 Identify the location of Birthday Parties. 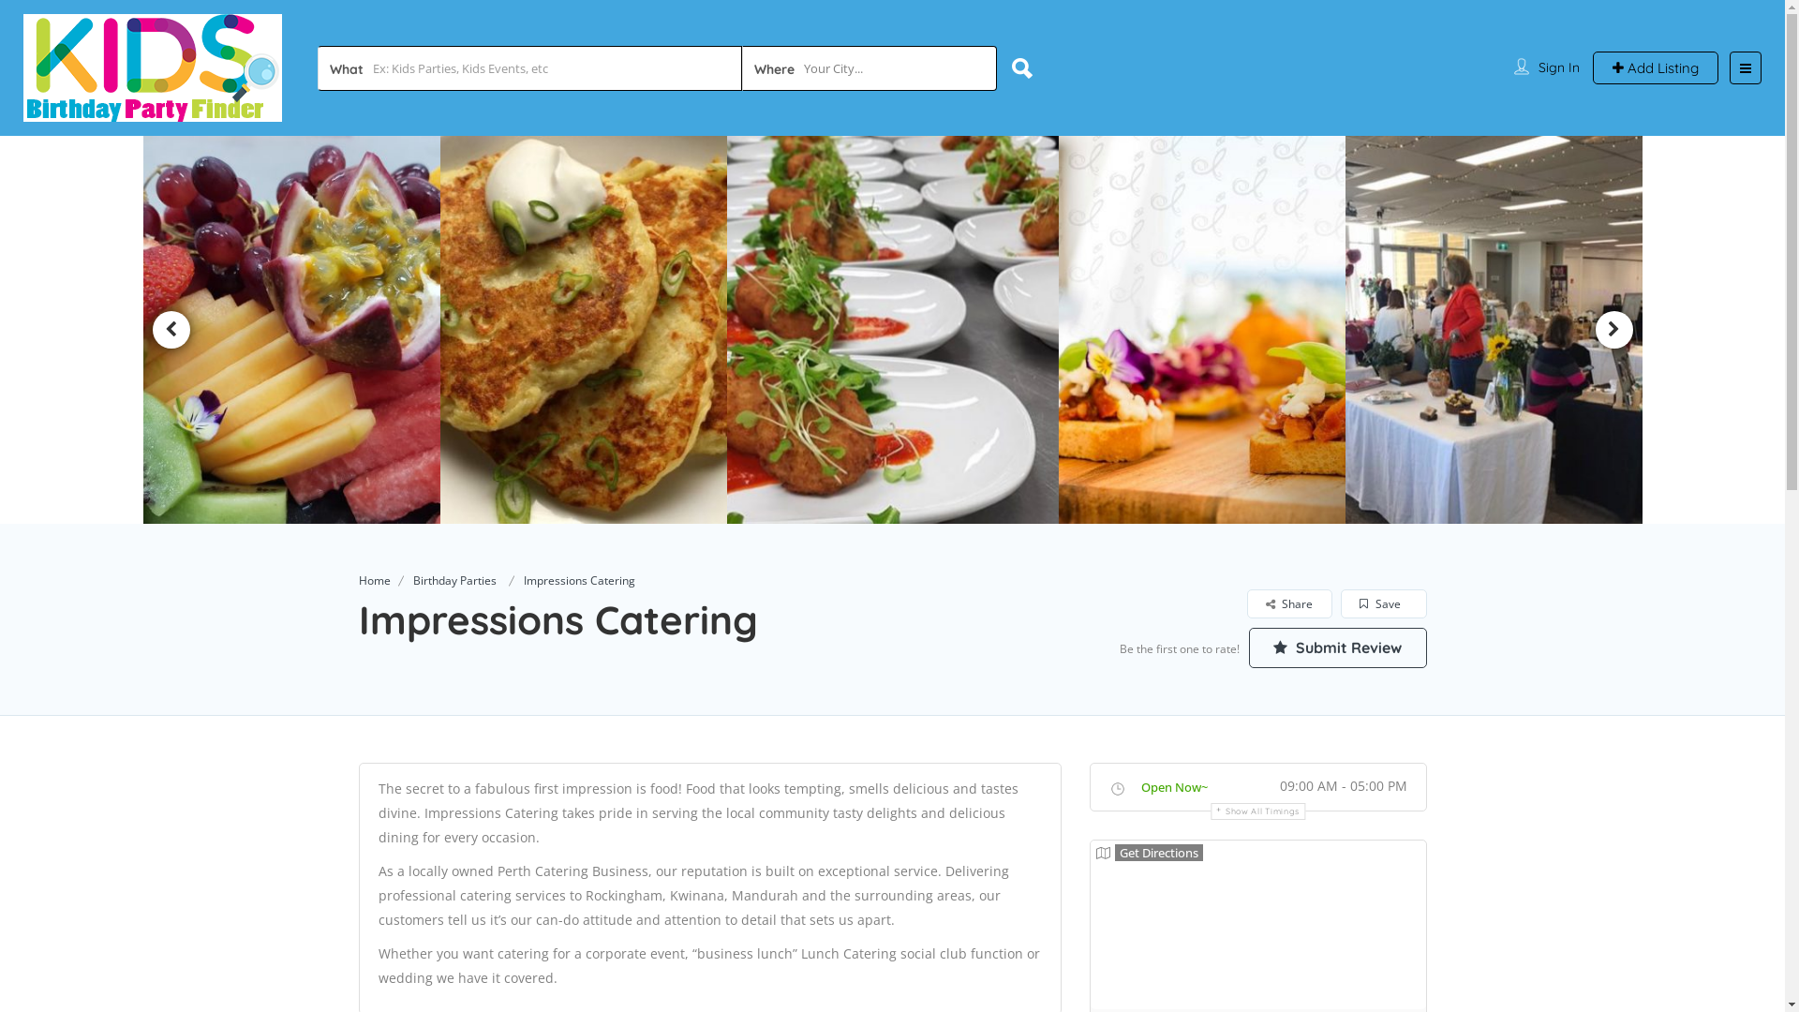
(453, 581).